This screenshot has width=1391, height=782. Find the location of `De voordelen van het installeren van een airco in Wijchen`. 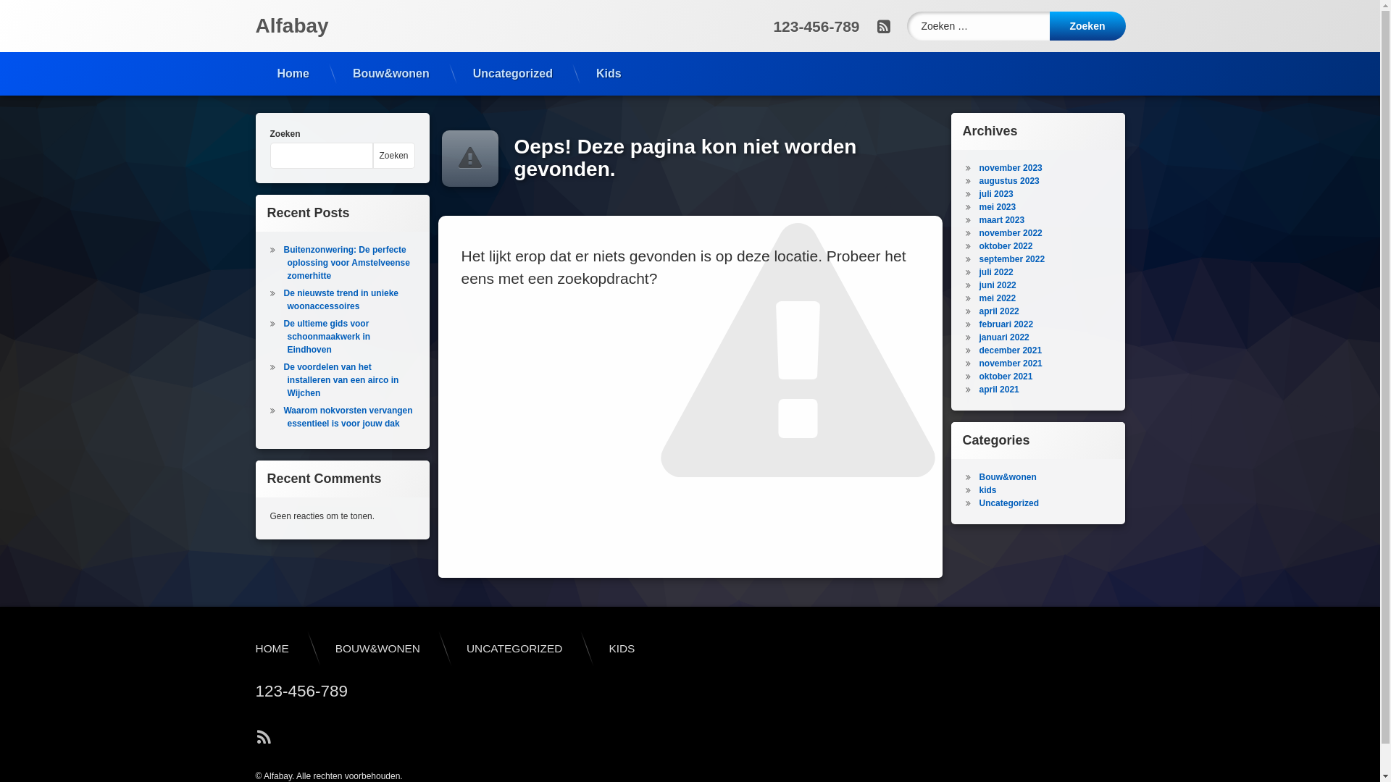

De voordelen van het installeren van een airco in Wijchen is located at coordinates (341, 380).